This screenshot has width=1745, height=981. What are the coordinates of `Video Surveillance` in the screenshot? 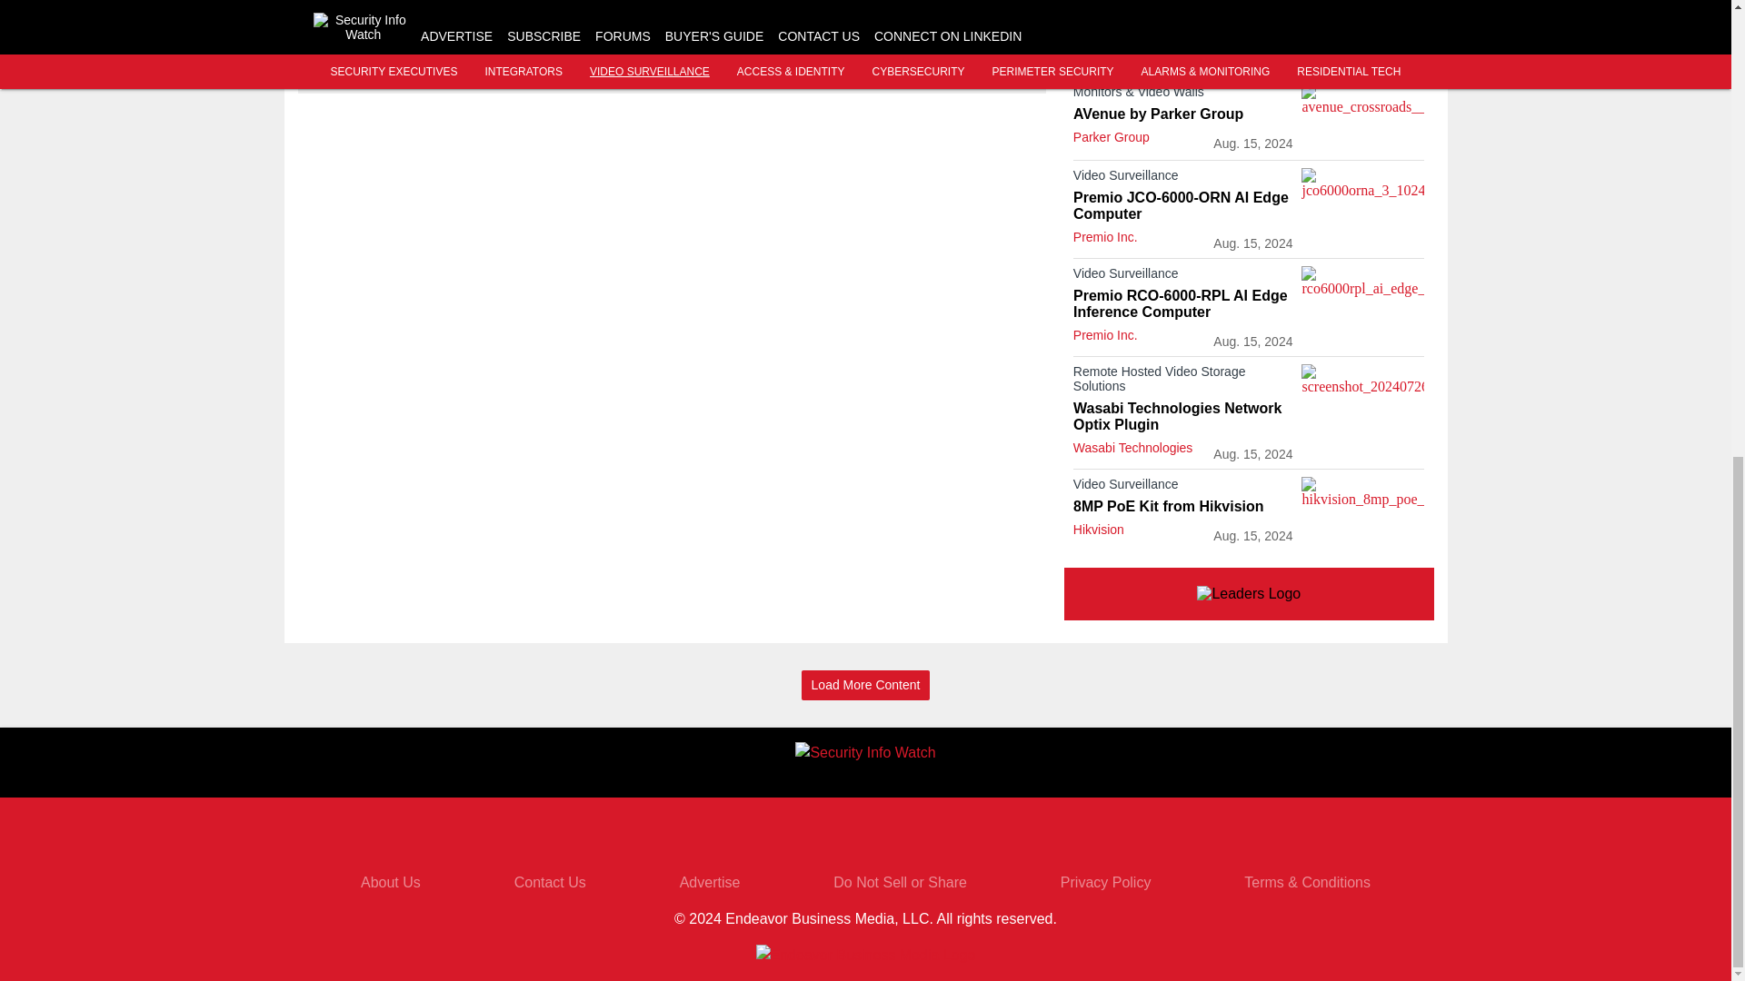 It's located at (1182, 276).